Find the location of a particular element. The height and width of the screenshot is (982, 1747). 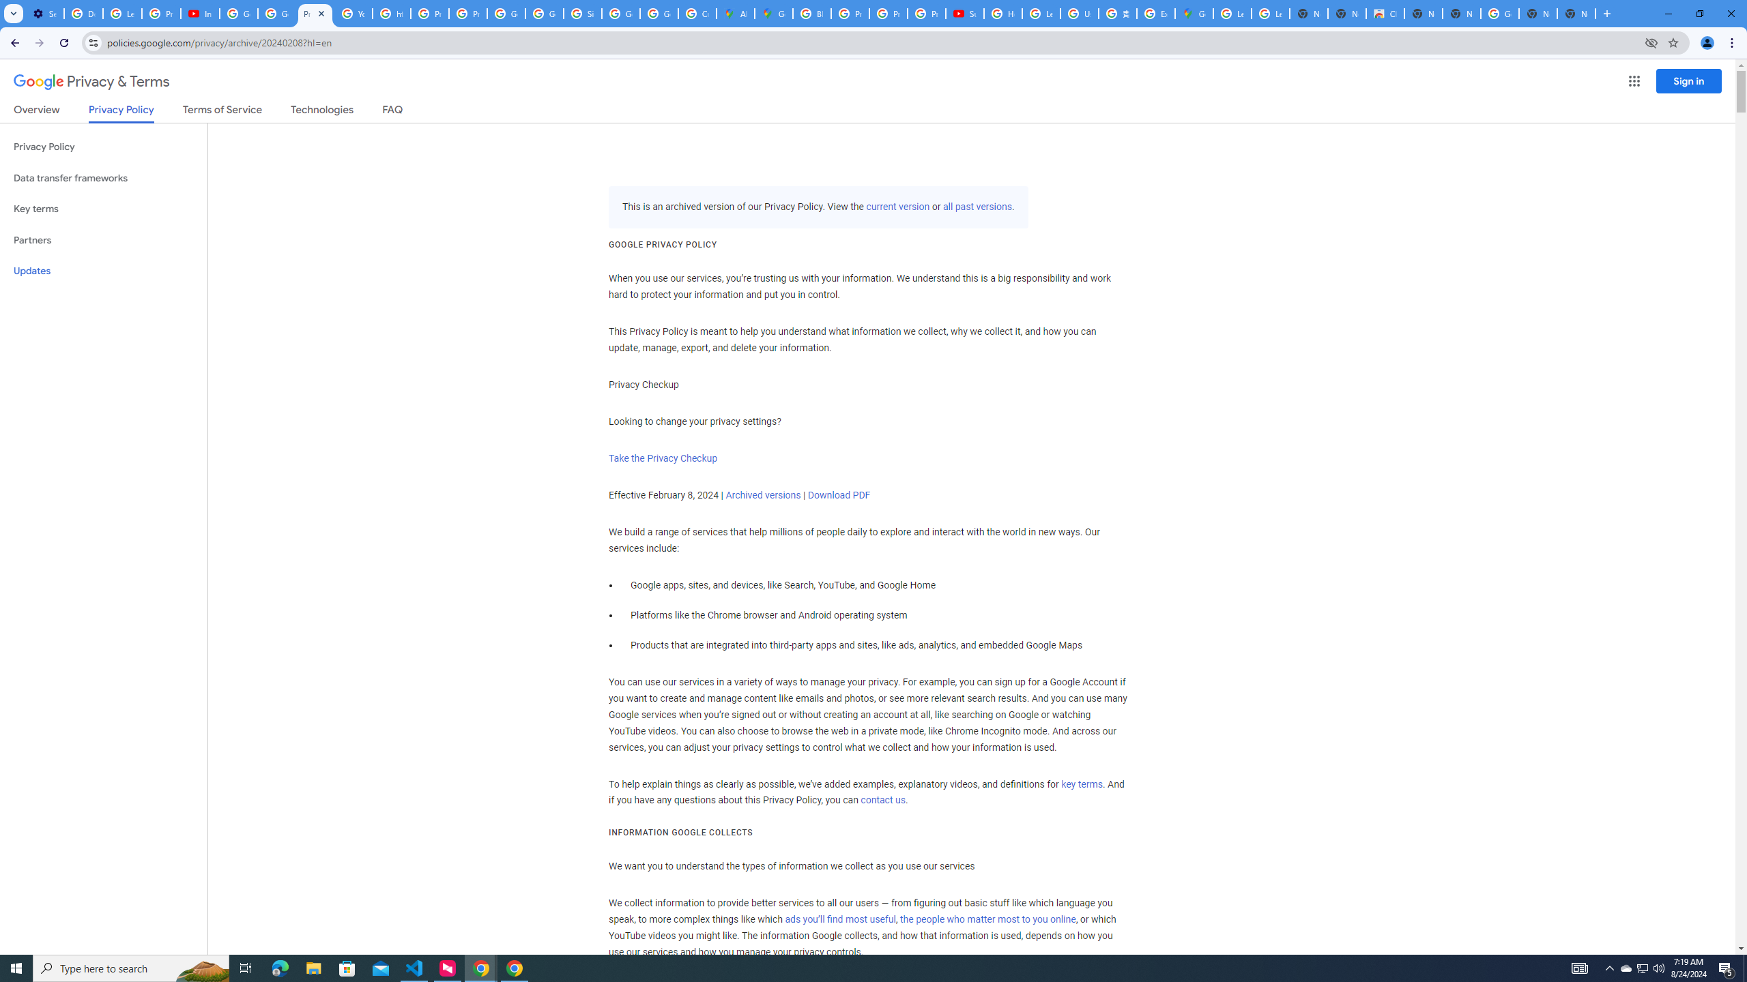

https://scholar.google.com/ is located at coordinates (392, 14).